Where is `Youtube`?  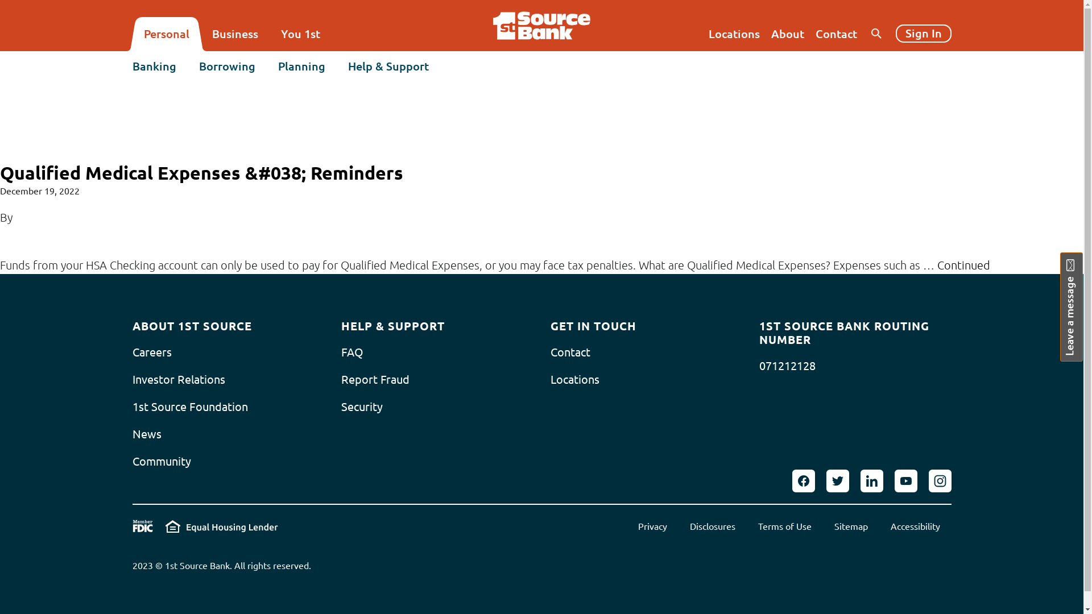 Youtube is located at coordinates (905, 481).